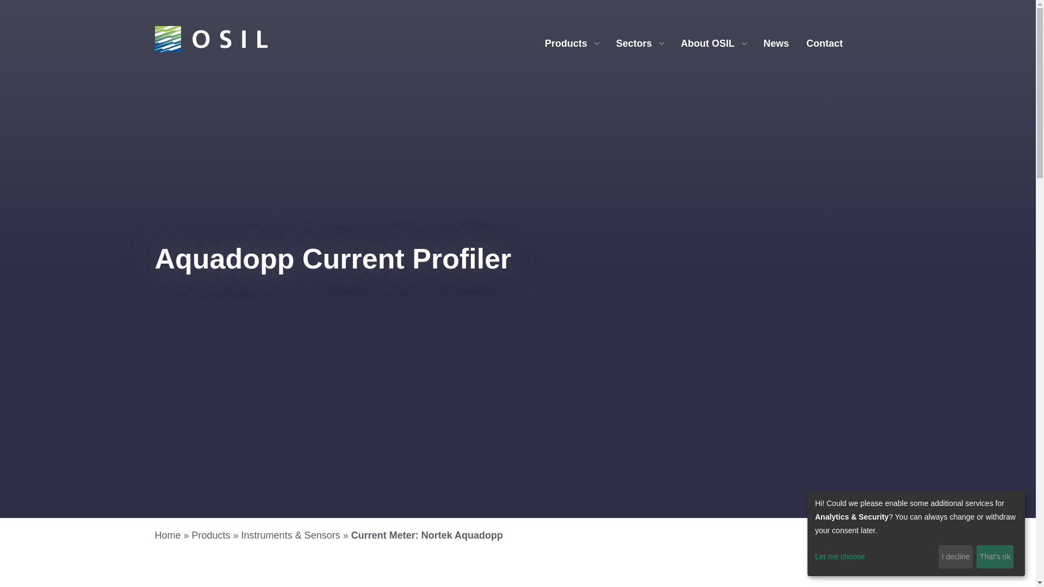 The height and width of the screenshot is (587, 1044). What do you see at coordinates (211, 535) in the screenshot?
I see `Products` at bounding box center [211, 535].